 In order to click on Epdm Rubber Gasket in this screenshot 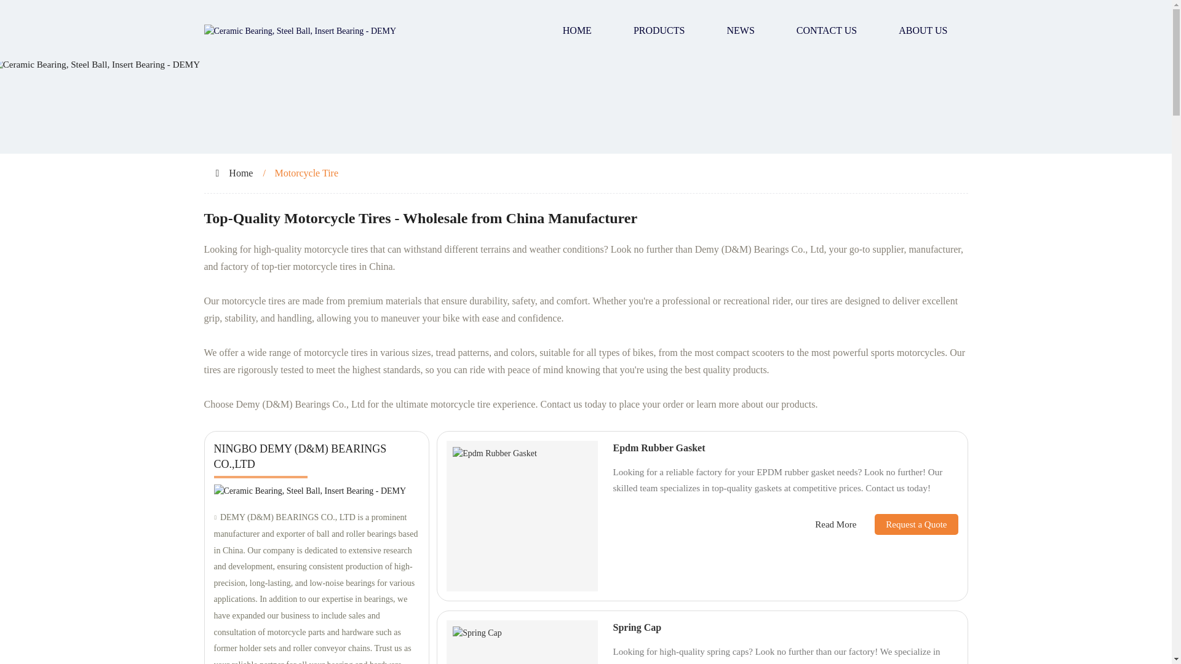, I will do `click(659, 448)`.